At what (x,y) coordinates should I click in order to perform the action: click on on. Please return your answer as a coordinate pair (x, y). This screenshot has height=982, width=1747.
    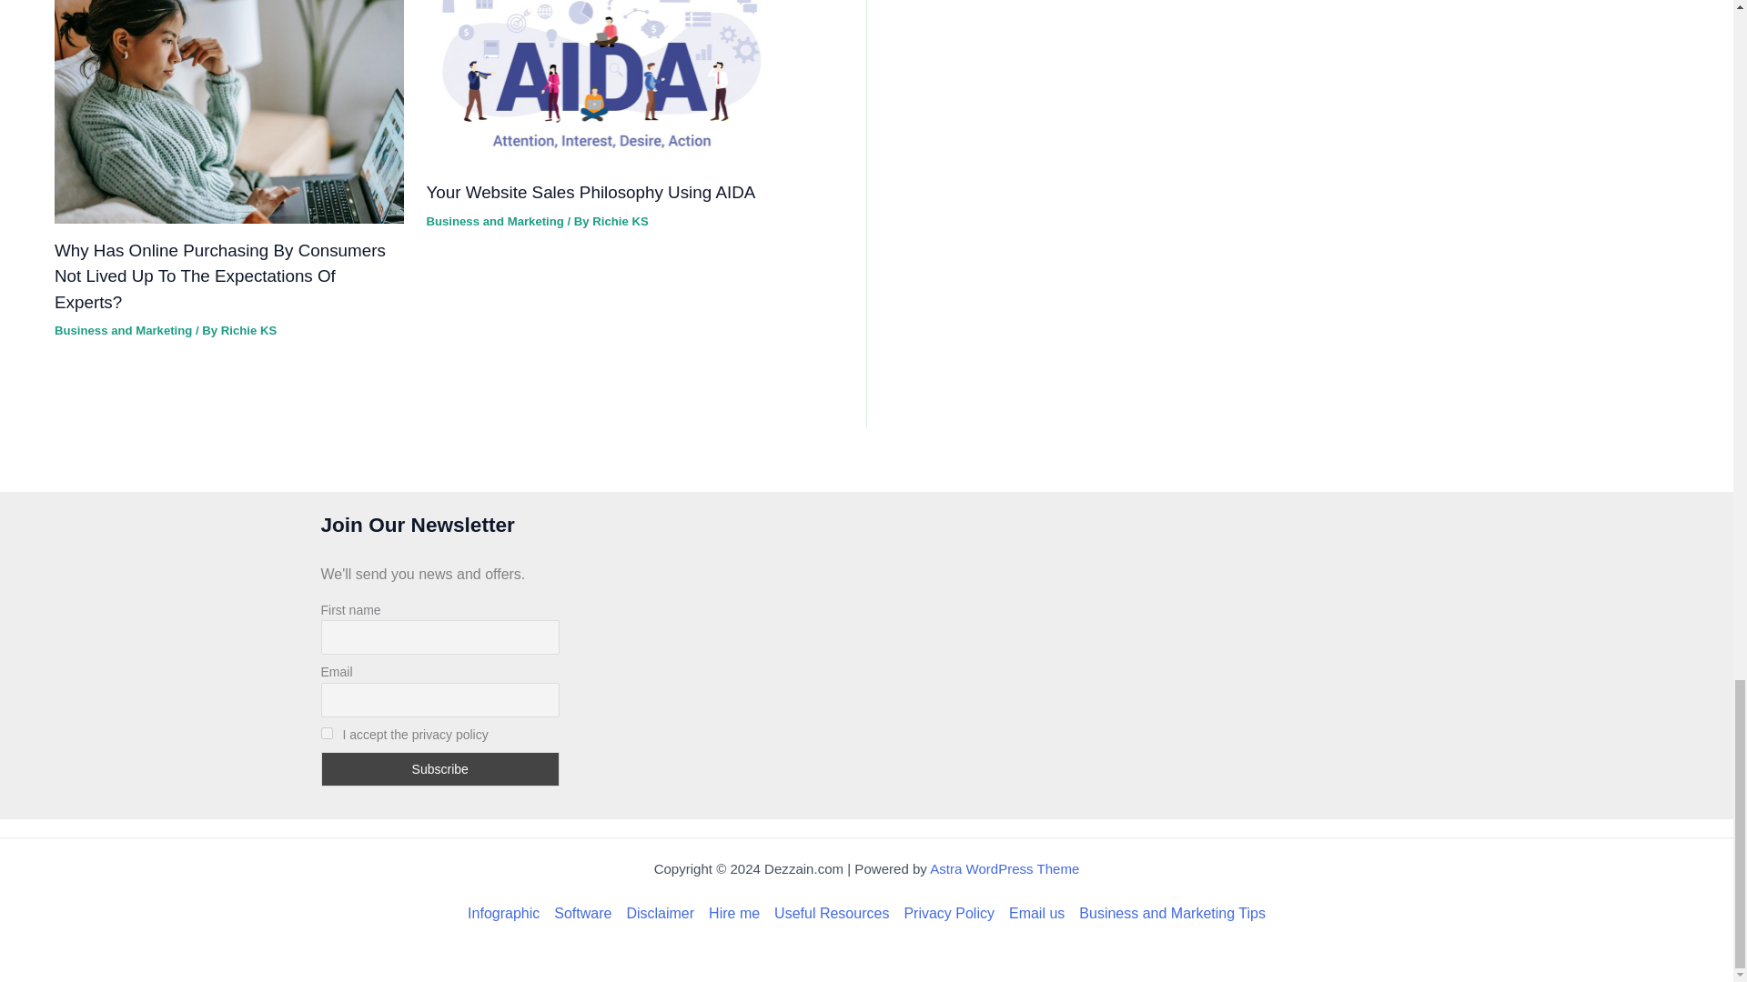
    Looking at the image, I should click on (326, 733).